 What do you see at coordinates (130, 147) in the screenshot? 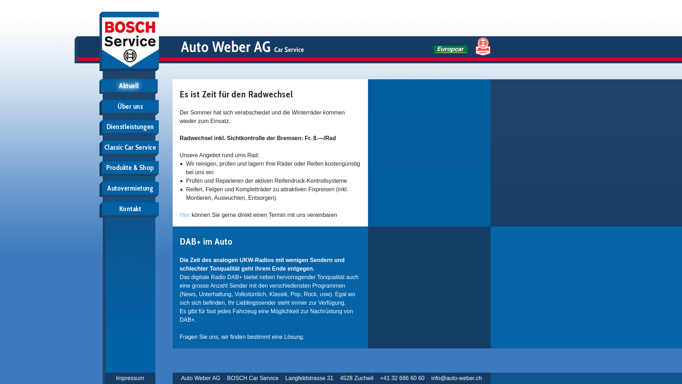
I see `Classic Car Service` at bounding box center [130, 147].